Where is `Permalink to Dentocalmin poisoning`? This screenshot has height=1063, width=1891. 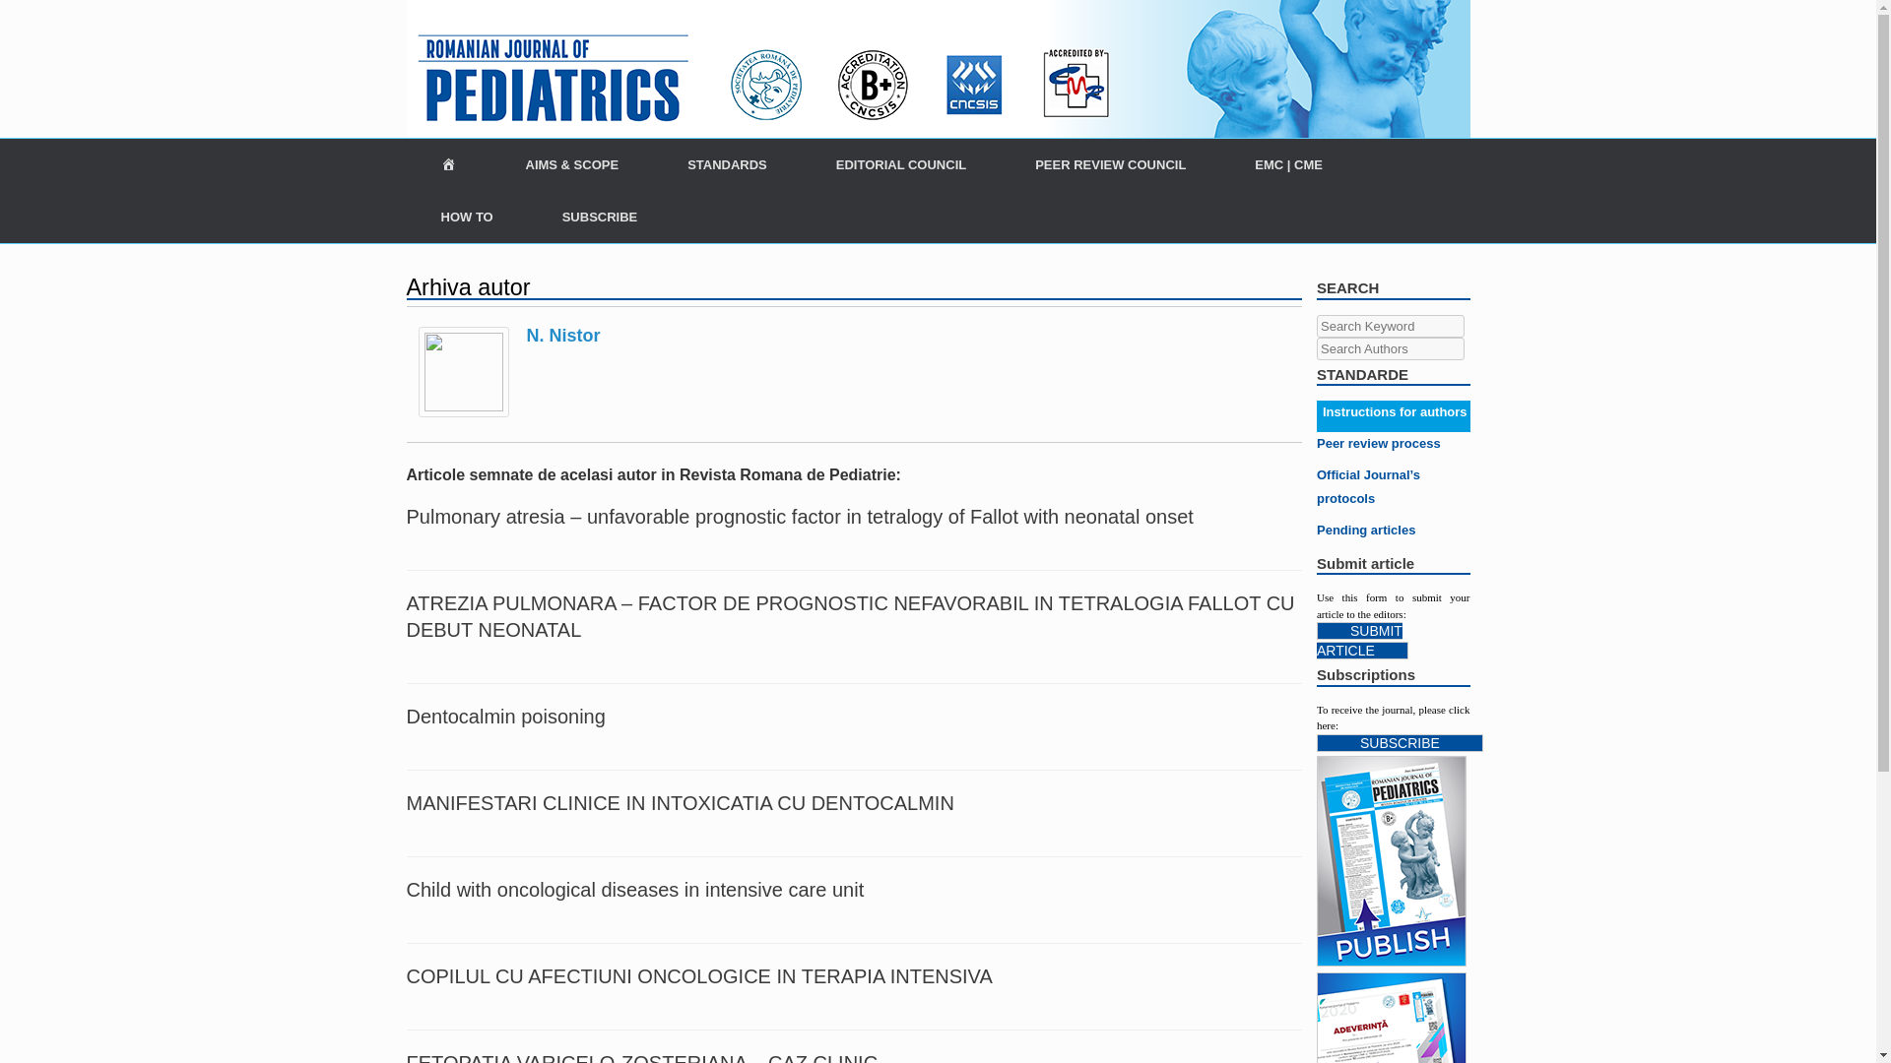
Permalink to Dentocalmin poisoning is located at coordinates (505, 717).